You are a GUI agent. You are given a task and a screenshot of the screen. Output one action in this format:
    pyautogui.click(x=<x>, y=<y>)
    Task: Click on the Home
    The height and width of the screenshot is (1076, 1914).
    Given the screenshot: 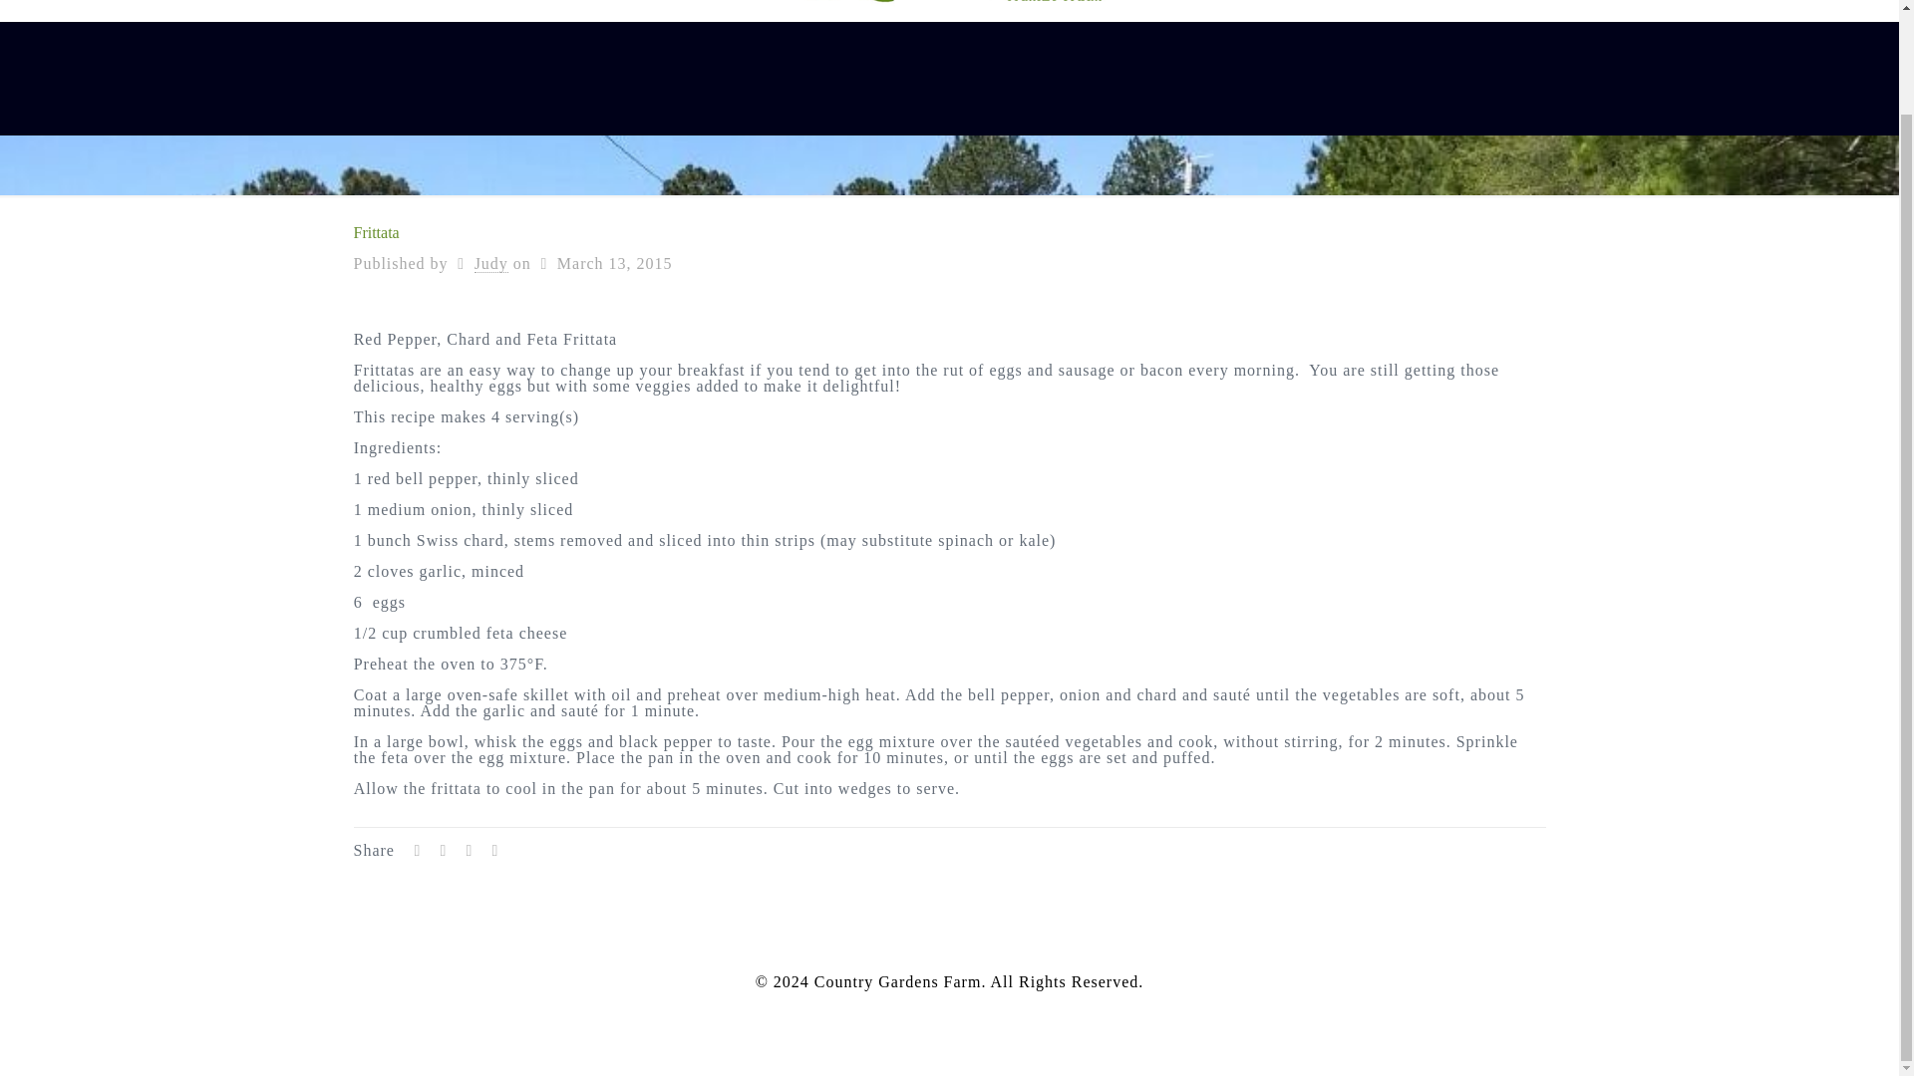 What is the action you would take?
    pyautogui.click(x=1376, y=10)
    